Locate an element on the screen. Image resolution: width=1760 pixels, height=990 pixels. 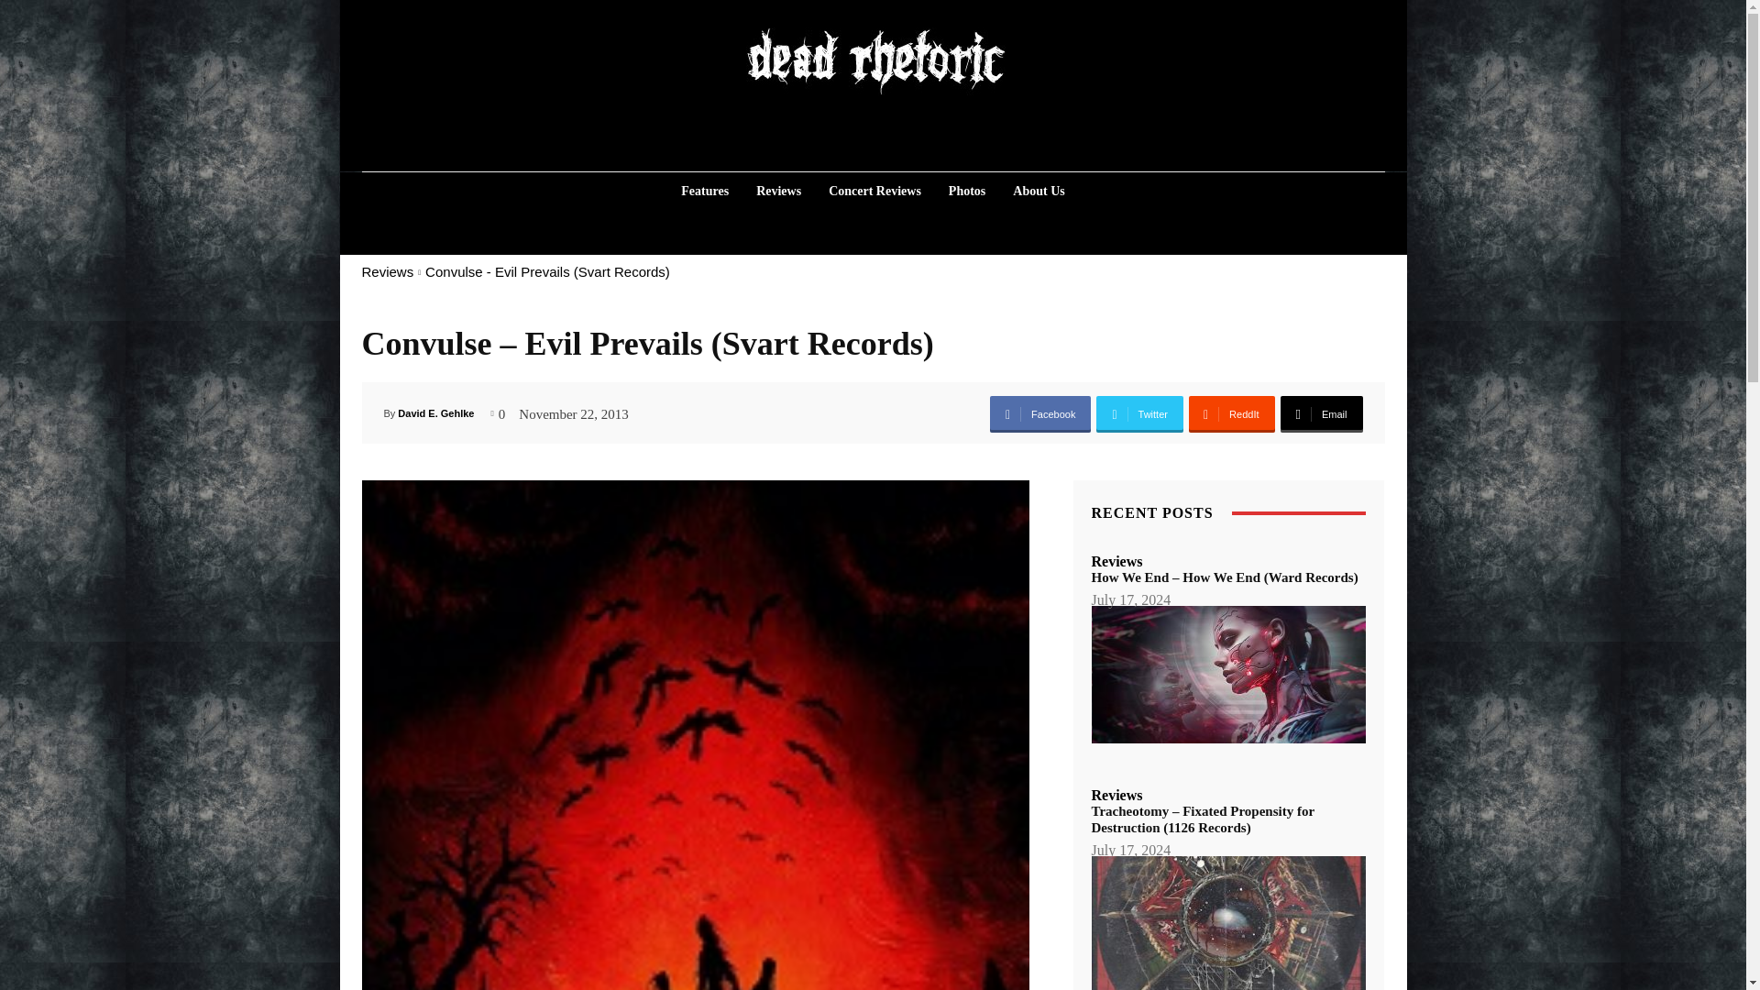
Reviews is located at coordinates (777, 191).